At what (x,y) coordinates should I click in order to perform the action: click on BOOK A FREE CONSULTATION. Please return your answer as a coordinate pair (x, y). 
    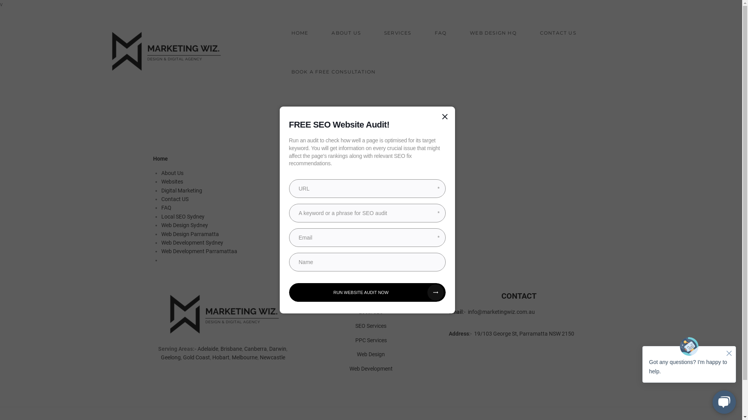
    Looking at the image, I should click on (333, 67).